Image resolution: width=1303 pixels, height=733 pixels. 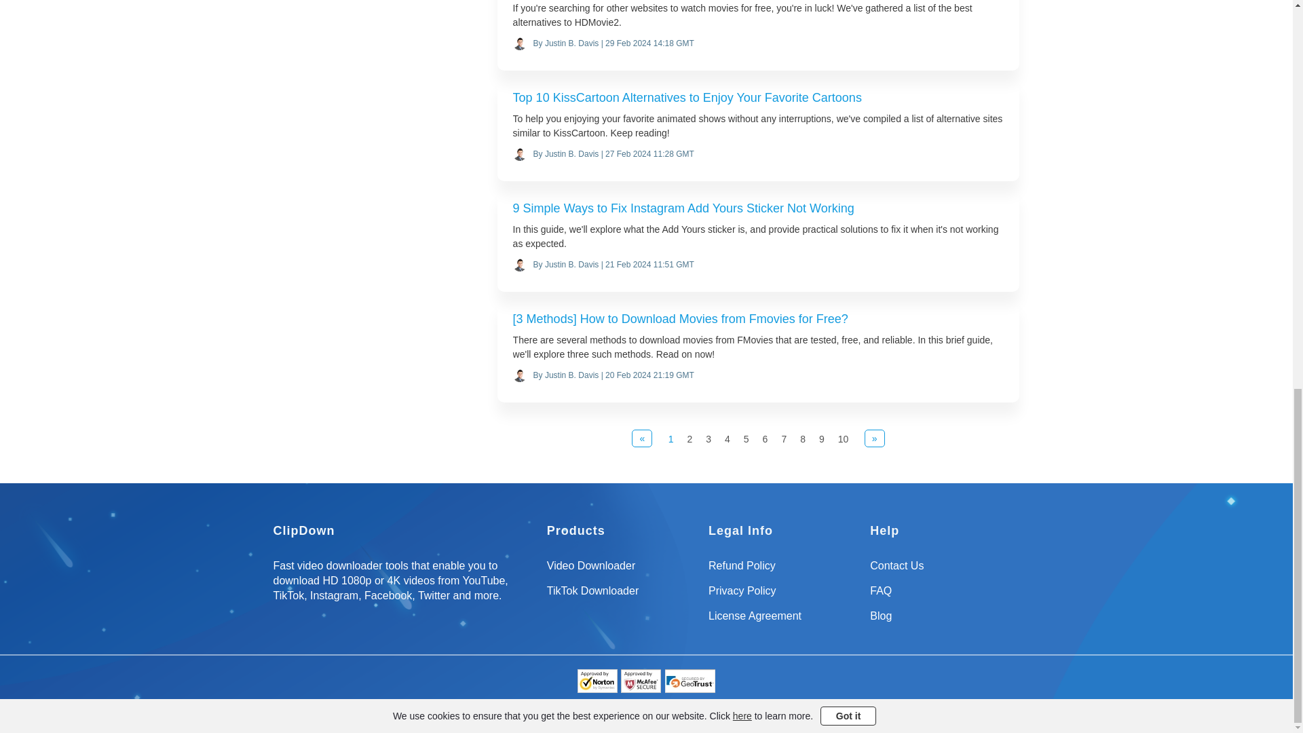 I want to click on Refund Policy, so click(x=783, y=570).